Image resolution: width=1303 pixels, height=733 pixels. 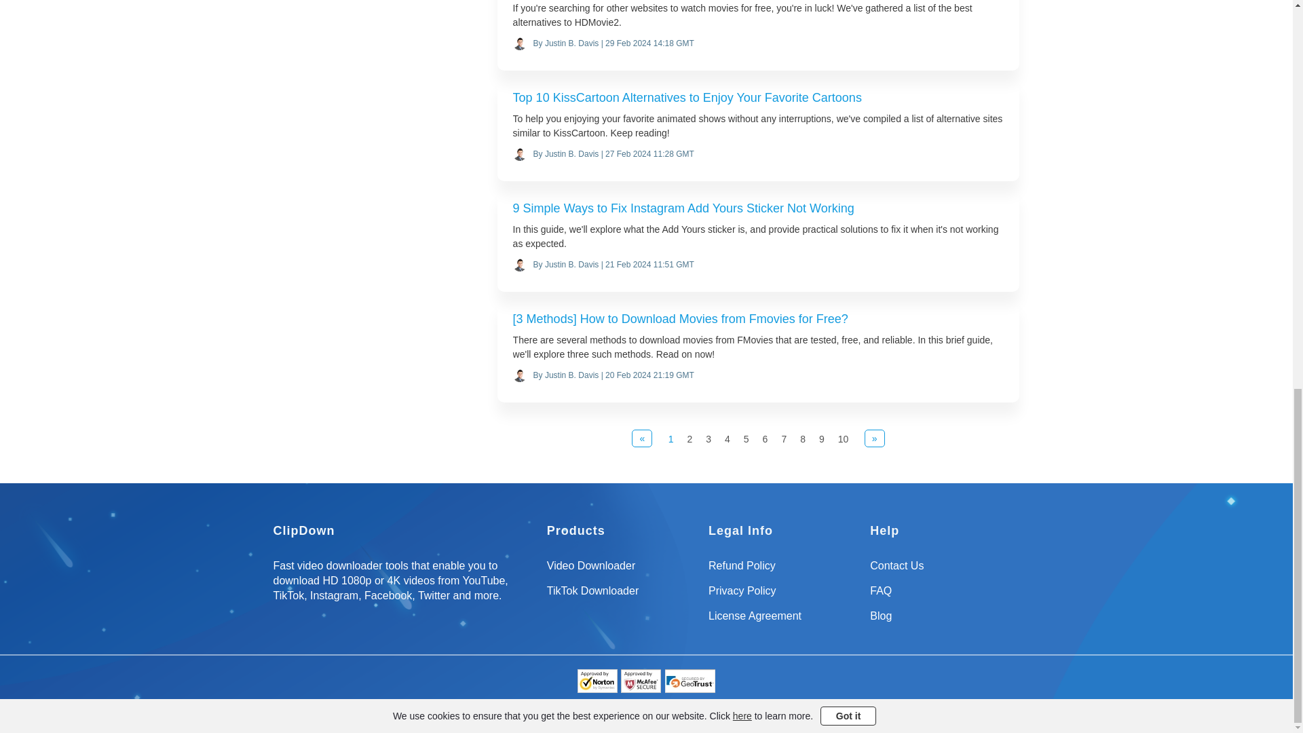 I want to click on Refund Policy, so click(x=783, y=570).